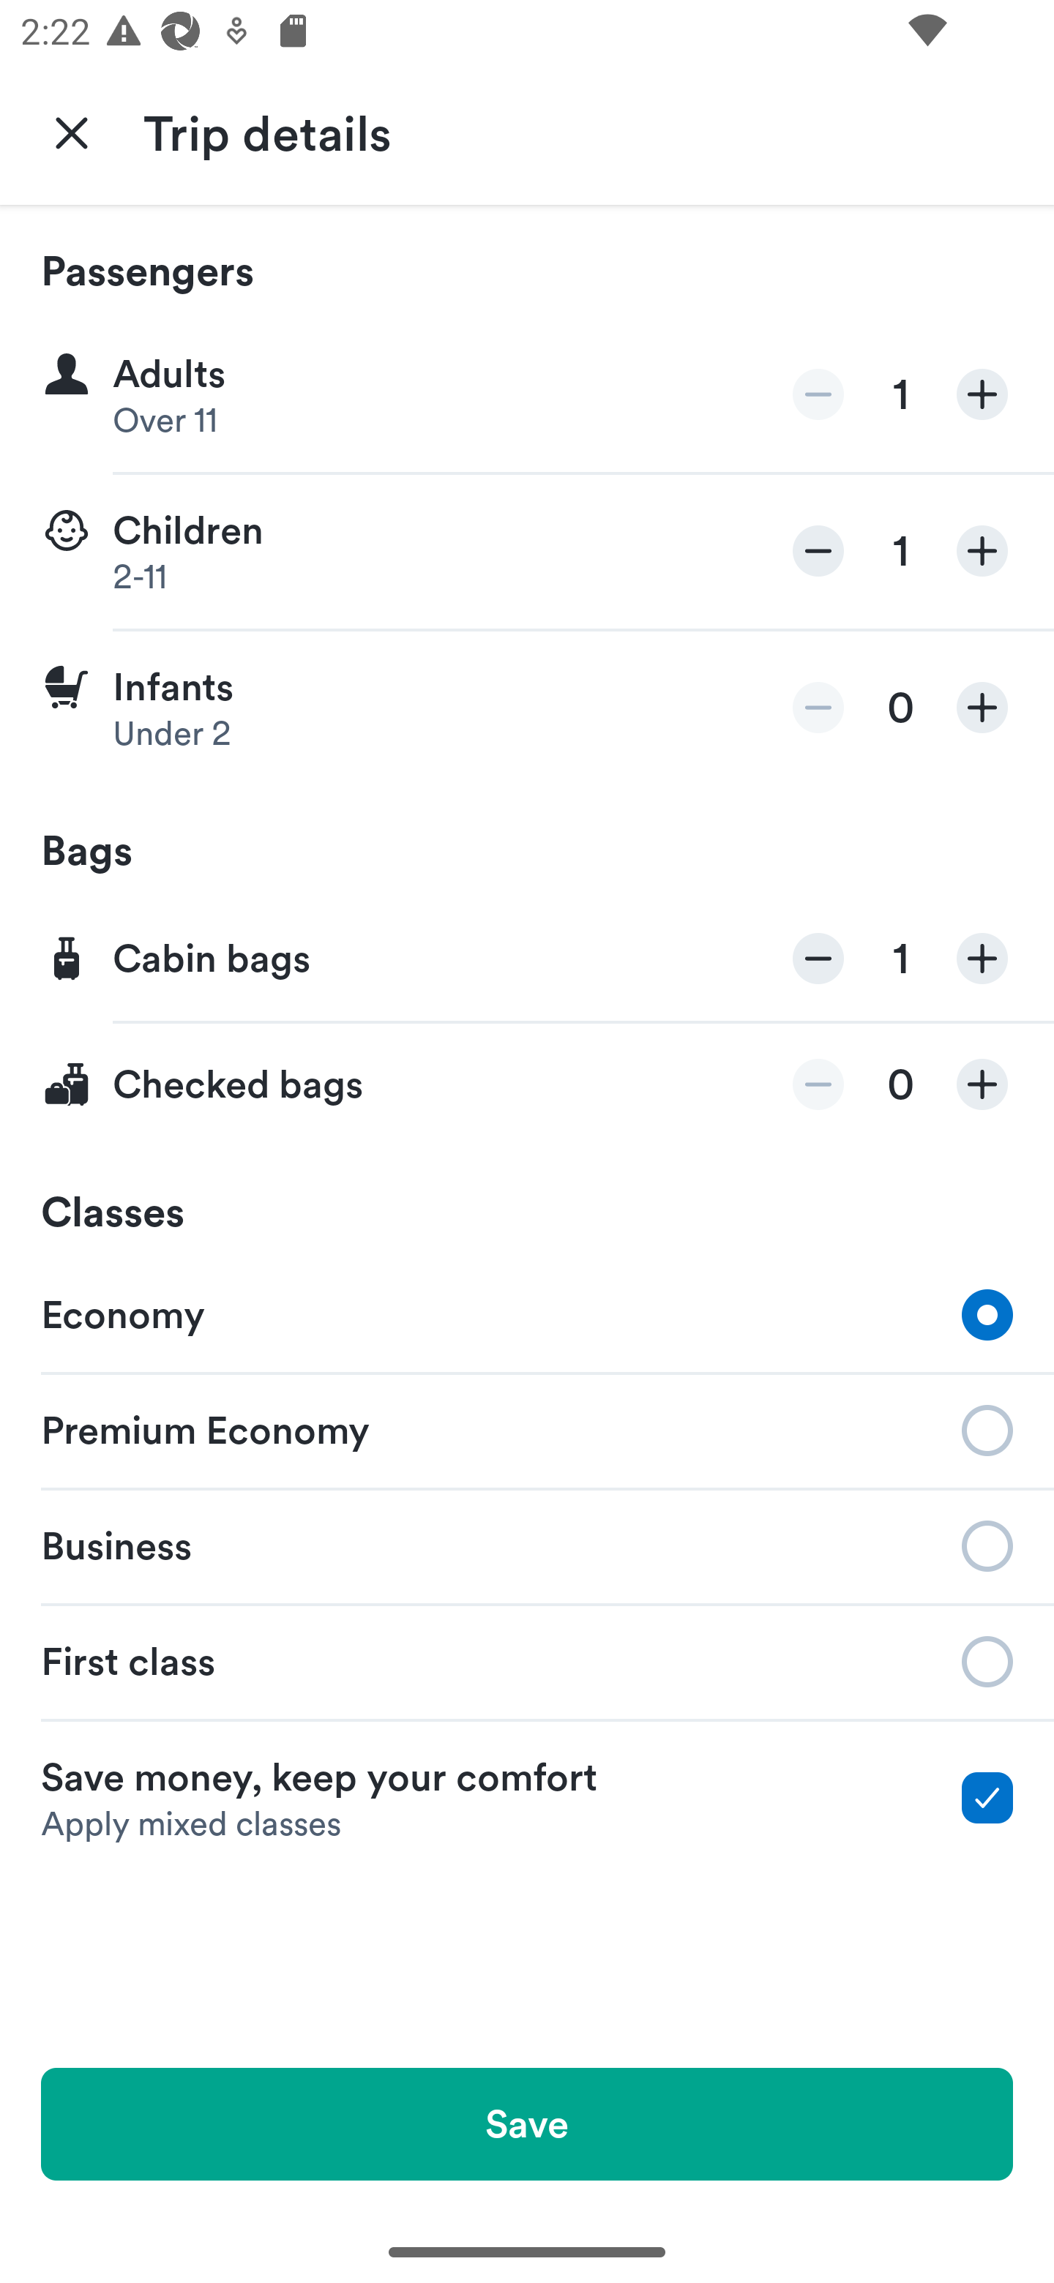 The image size is (1054, 2283). What do you see at coordinates (527, 708) in the screenshot?
I see `Remove 0 Add Infants Under 2` at bounding box center [527, 708].